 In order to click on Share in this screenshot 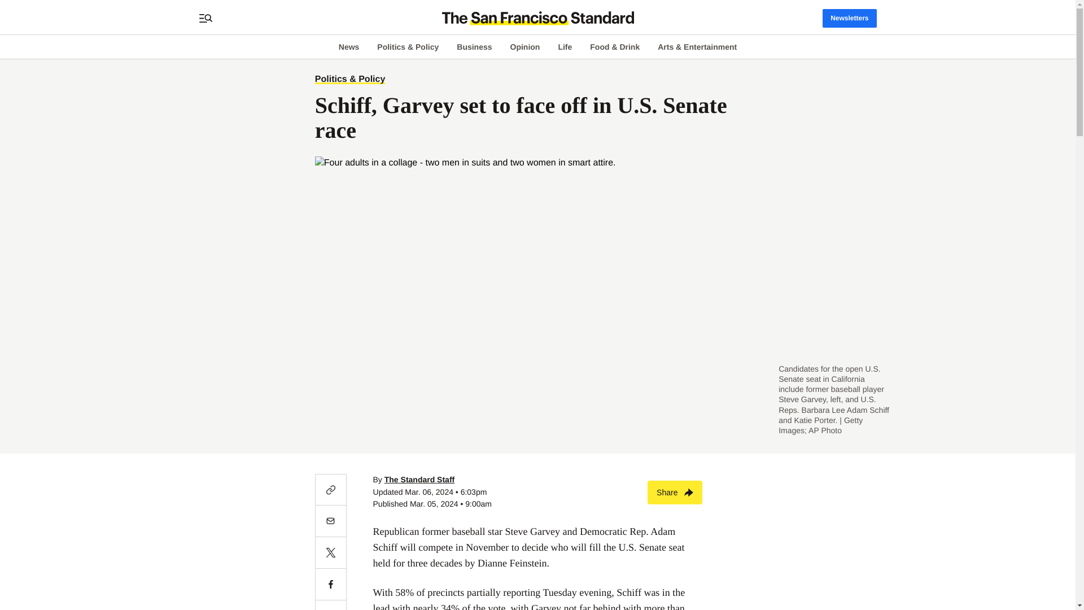, I will do `click(675, 491)`.